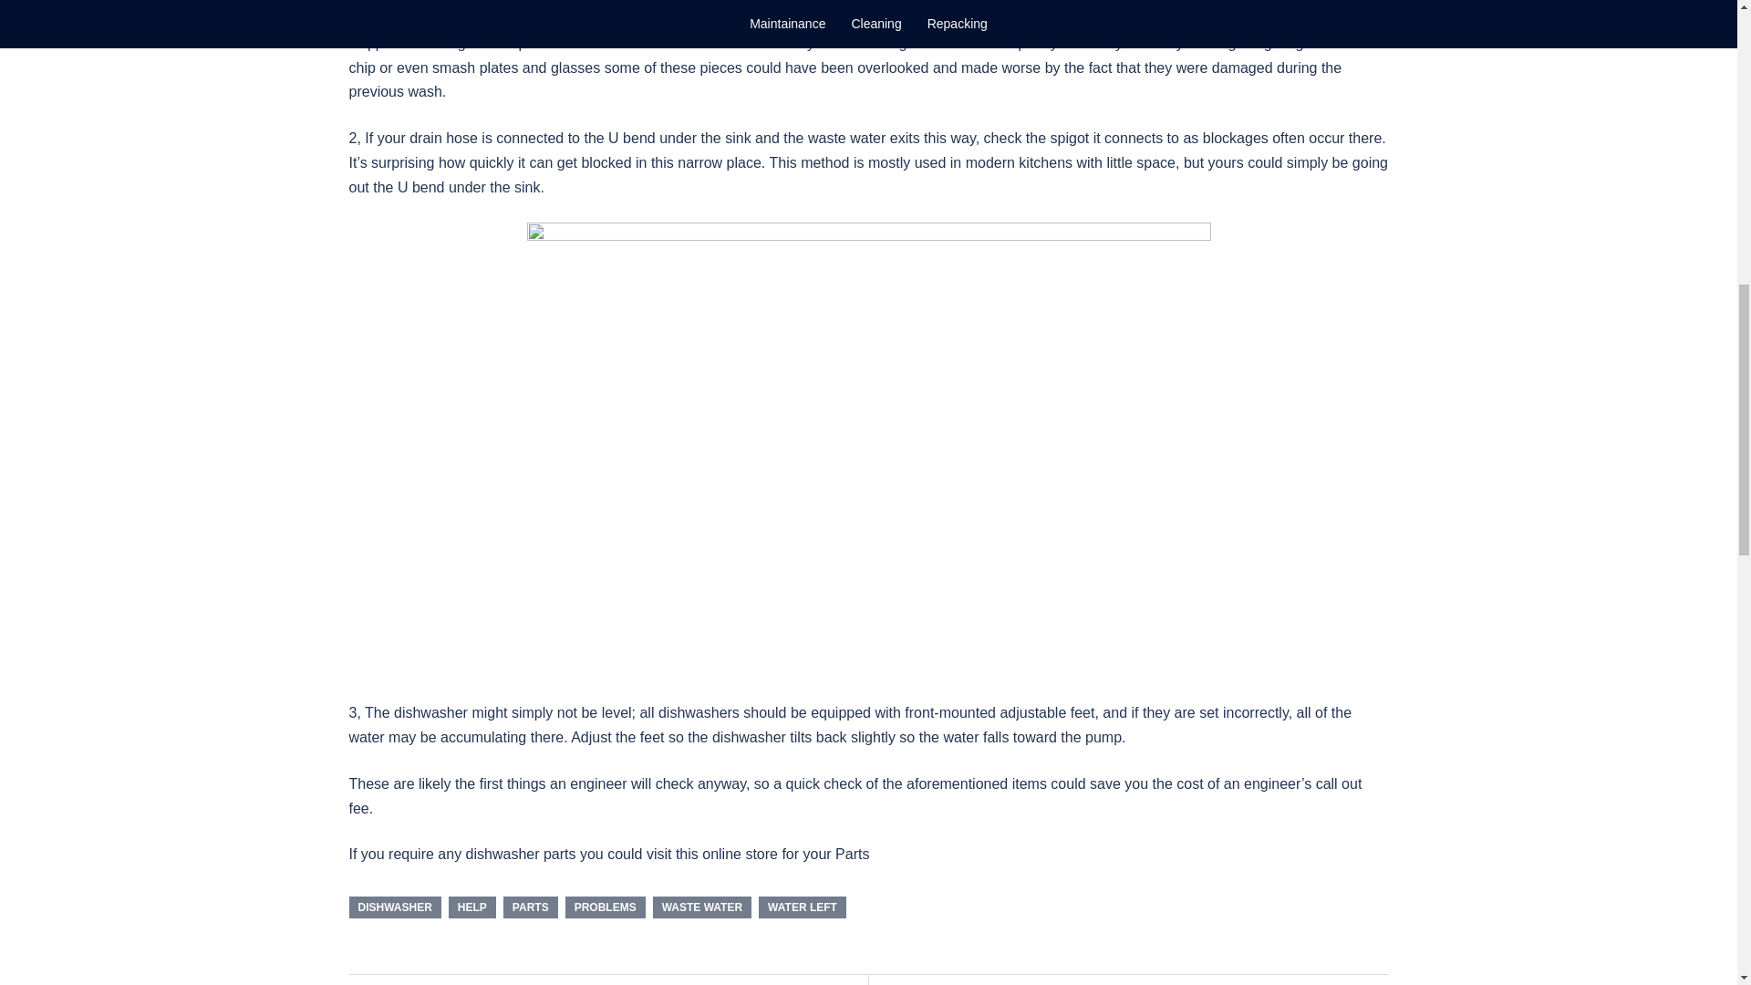  Describe the element at coordinates (606, 907) in the screenshot. I see `PROBLEMS` at that location.